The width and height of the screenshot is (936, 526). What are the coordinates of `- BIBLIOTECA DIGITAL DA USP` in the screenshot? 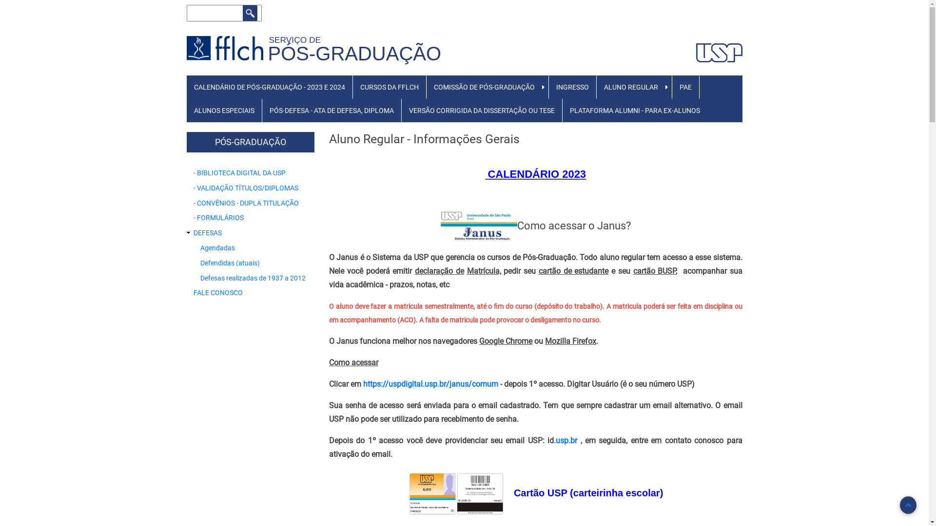 It's located at (239, 173).